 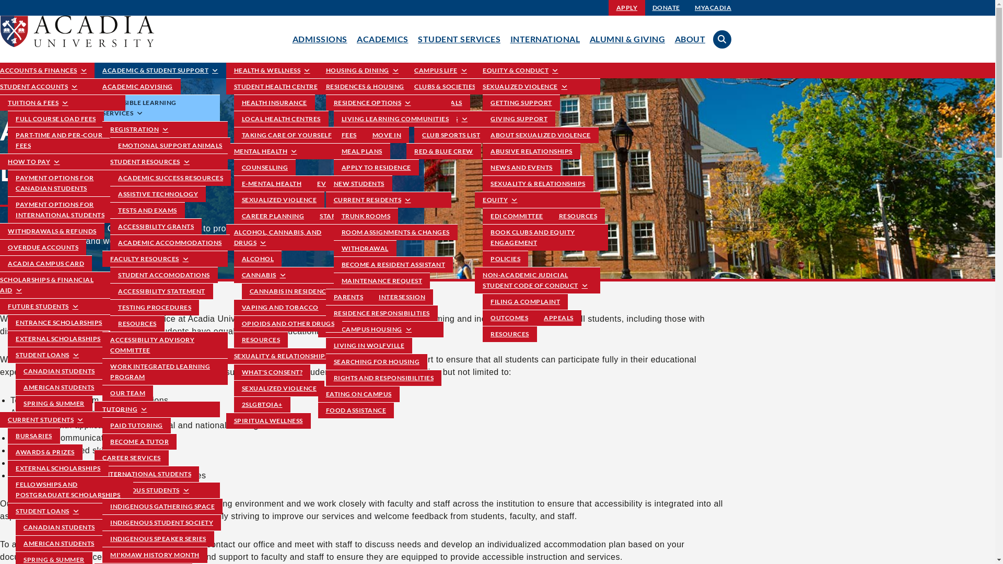 What do you see at coordinates (170, 178) in the screenshot?
I see `ACADEMIC SUCCESS RESOURCES` at bounding box center [170, 178].